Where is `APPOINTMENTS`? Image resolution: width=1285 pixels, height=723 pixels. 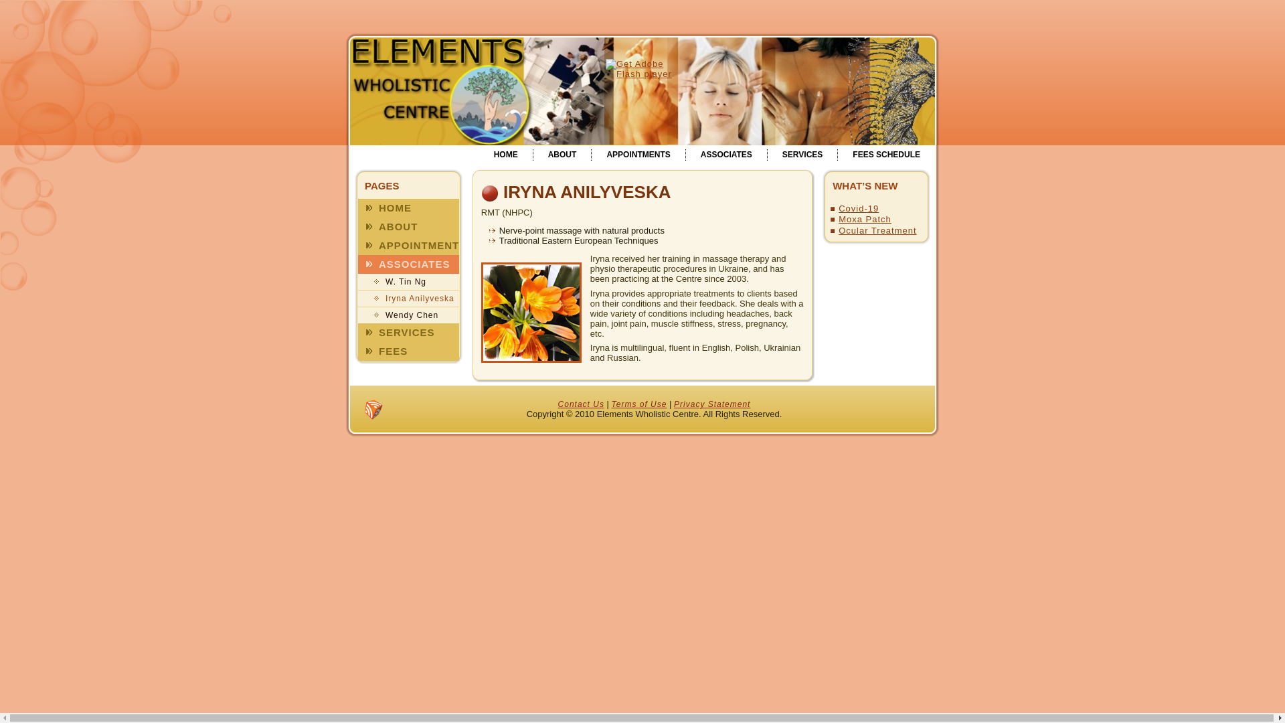
APPOINTMENTS is located at coordinates (408, 246).